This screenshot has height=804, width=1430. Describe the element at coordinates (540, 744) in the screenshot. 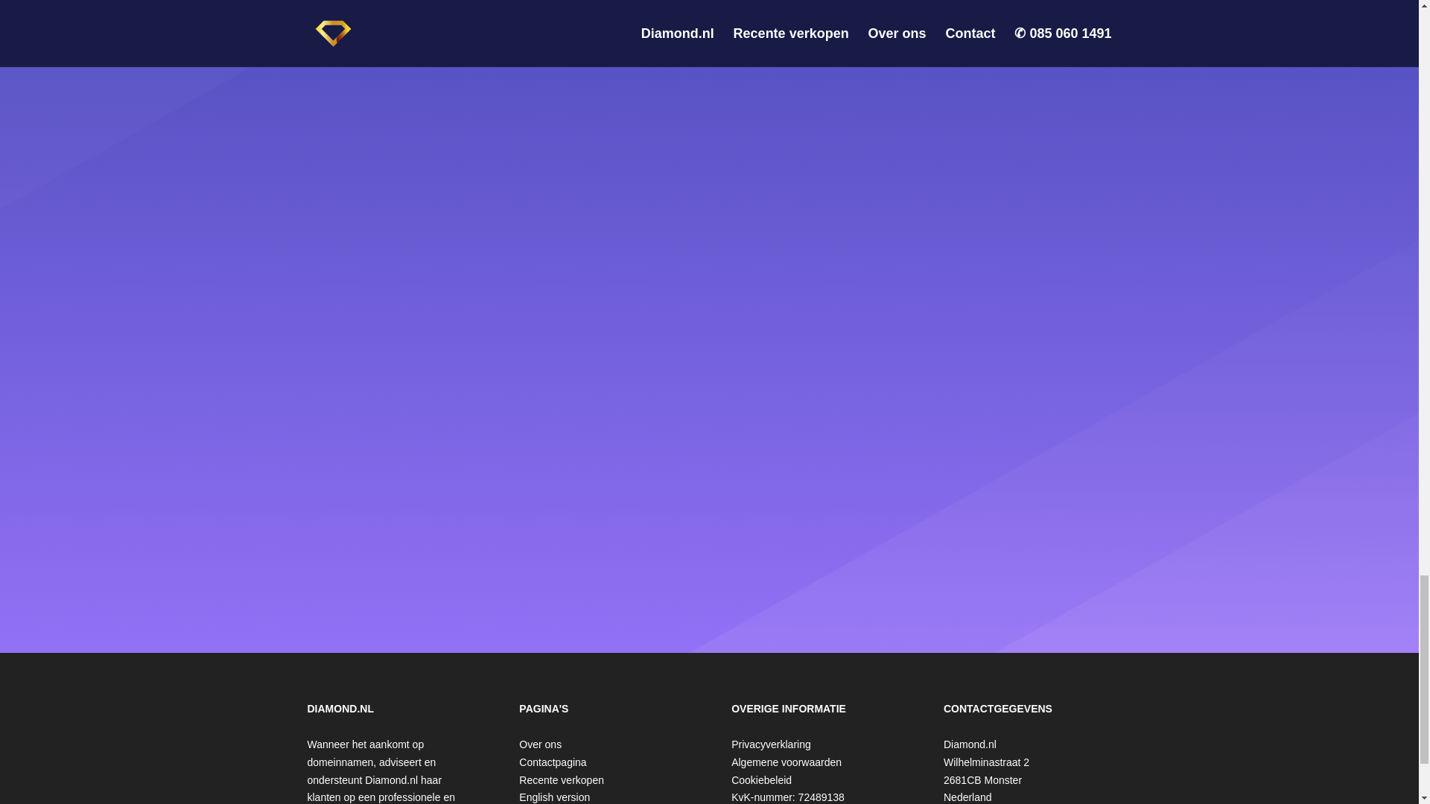

I see `Over ons` at that location.